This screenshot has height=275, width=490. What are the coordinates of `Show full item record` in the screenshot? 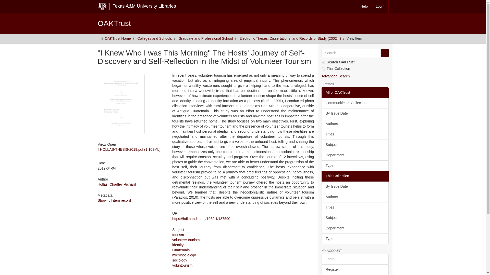 It's located at (114, 200).